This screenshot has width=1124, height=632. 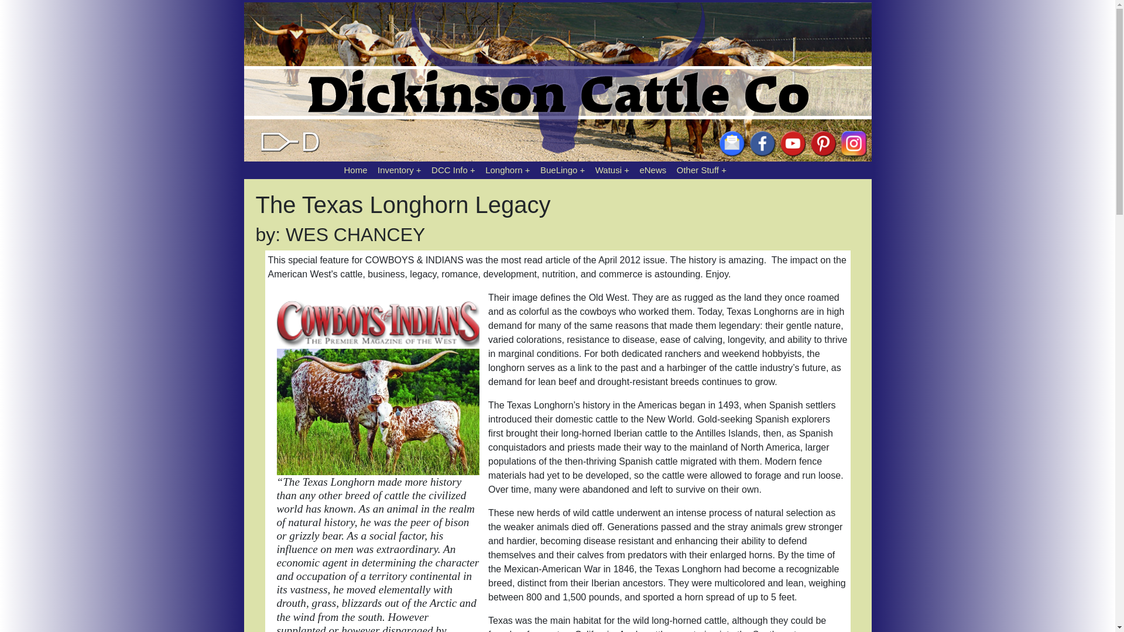 What do you see at coordinates (453, 170) in the screenshot?
I see `DCC Info` at bounding box center [453, 170].